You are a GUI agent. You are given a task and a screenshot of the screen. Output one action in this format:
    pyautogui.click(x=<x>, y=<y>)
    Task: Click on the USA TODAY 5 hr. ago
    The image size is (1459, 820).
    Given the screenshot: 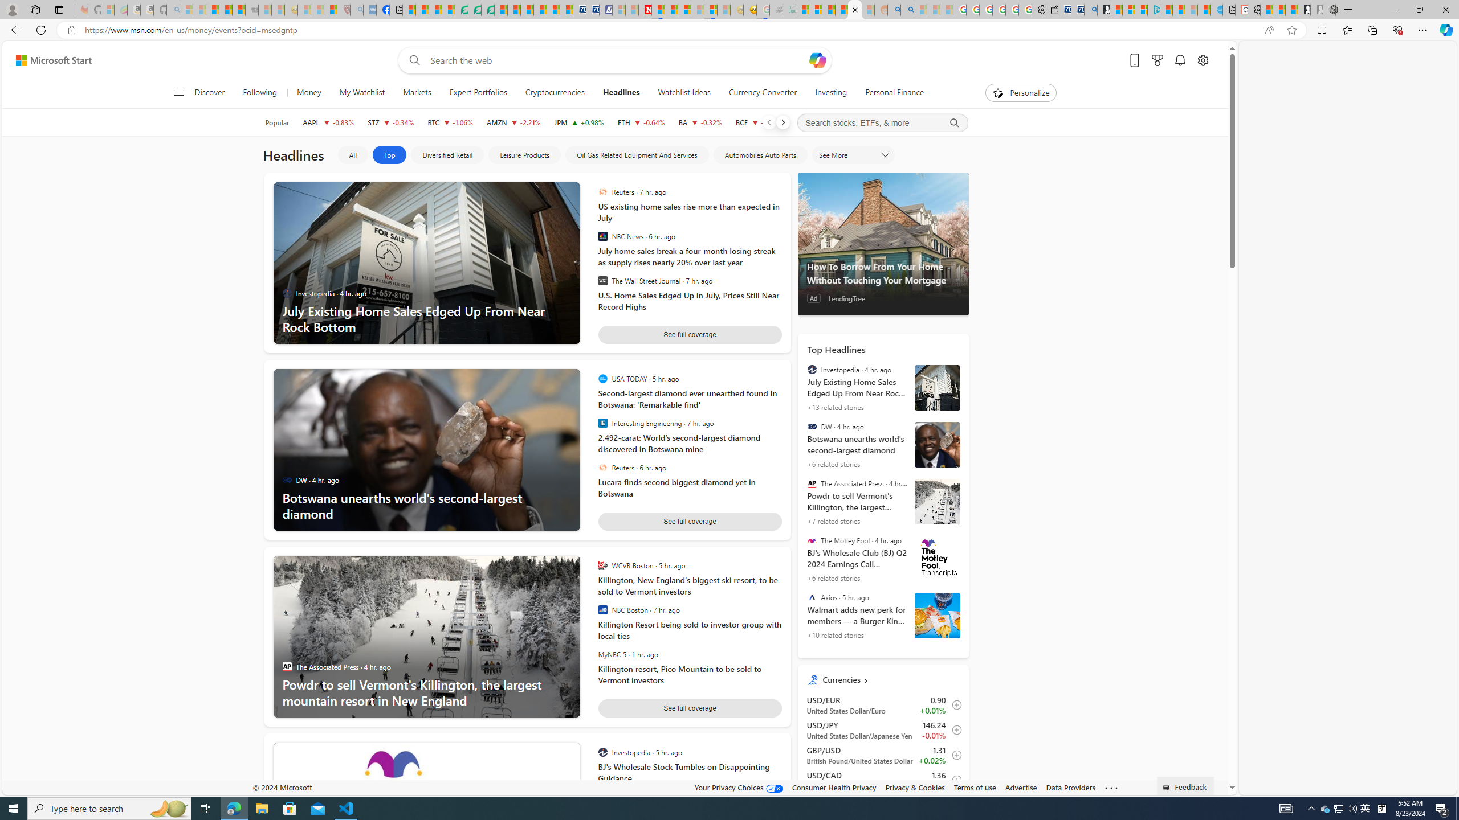 What is the action you would take?
    pyautogui.click(x=687, y=378)
    